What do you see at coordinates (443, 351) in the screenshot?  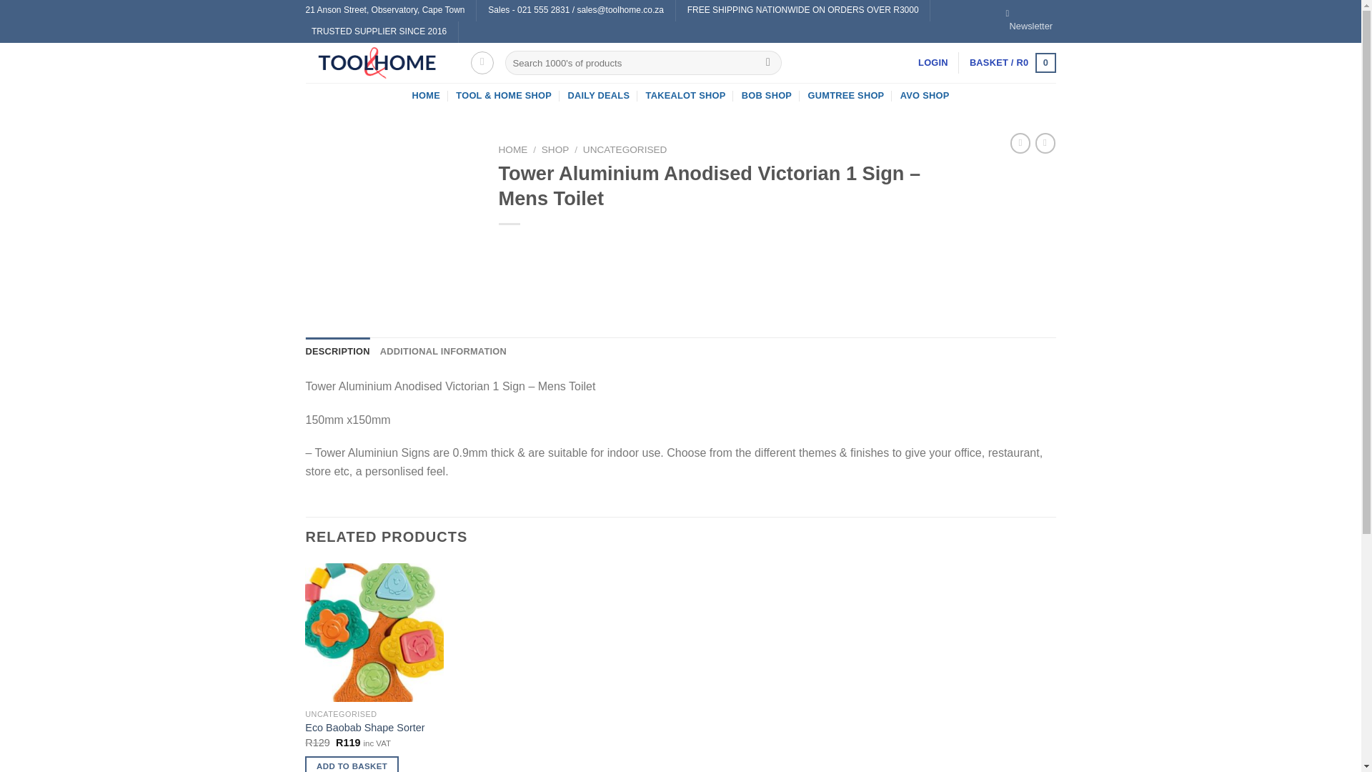 I see `ADDITIONAL INFORMATION` at bounding box center [443, 351].